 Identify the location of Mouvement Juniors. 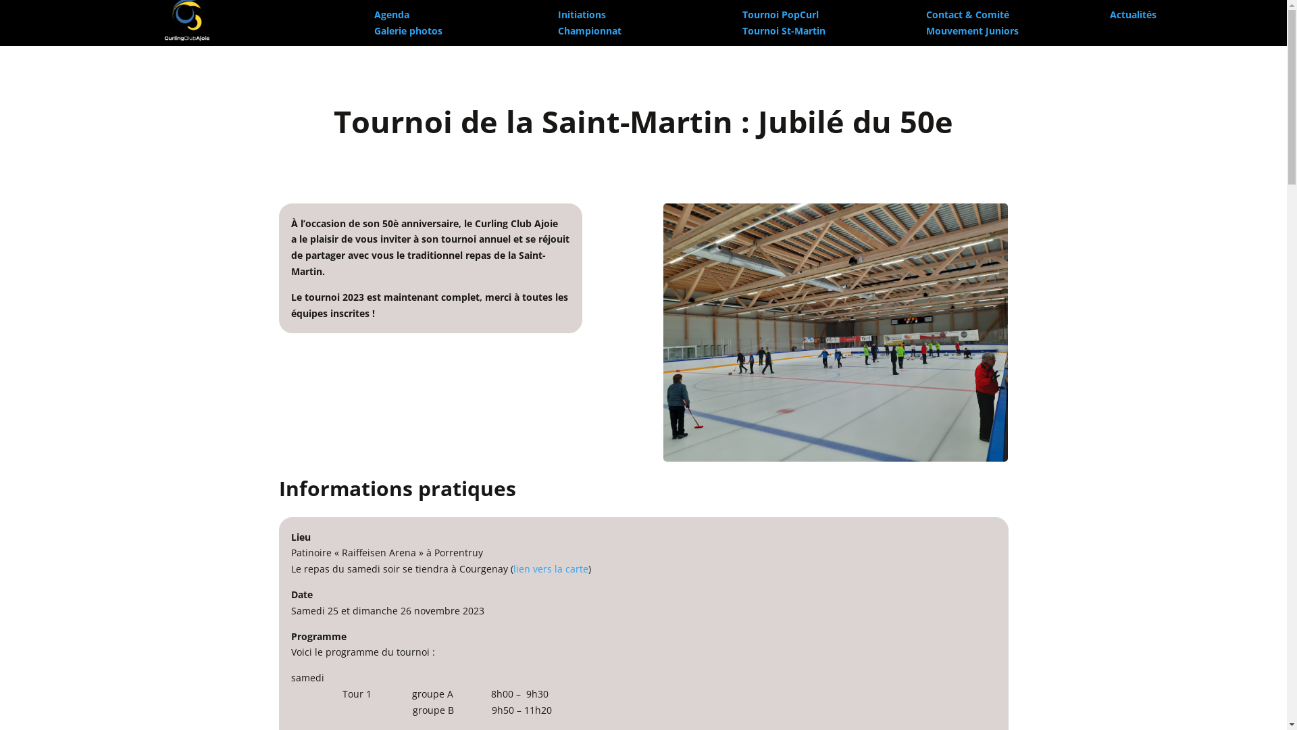
(973, 31).